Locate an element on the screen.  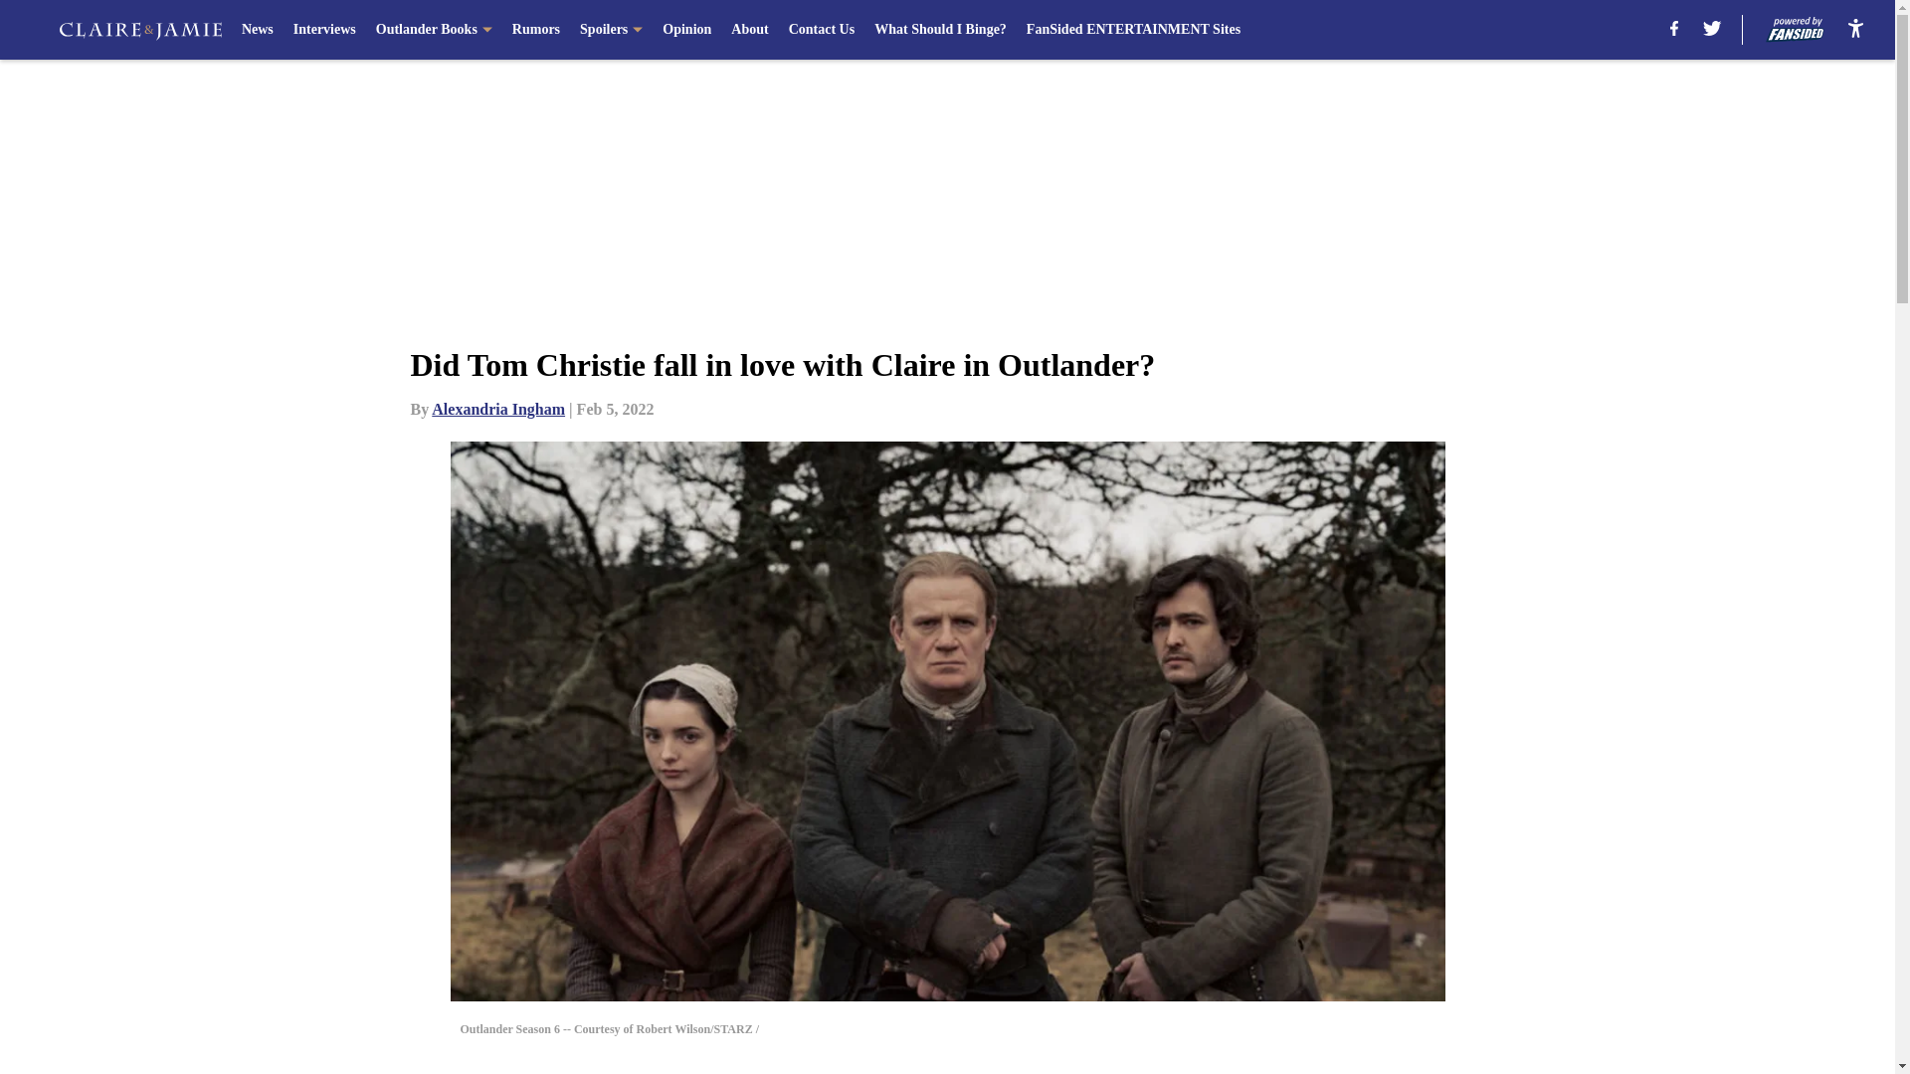
Alexandria Ingham is located at coordinates (497, 409).